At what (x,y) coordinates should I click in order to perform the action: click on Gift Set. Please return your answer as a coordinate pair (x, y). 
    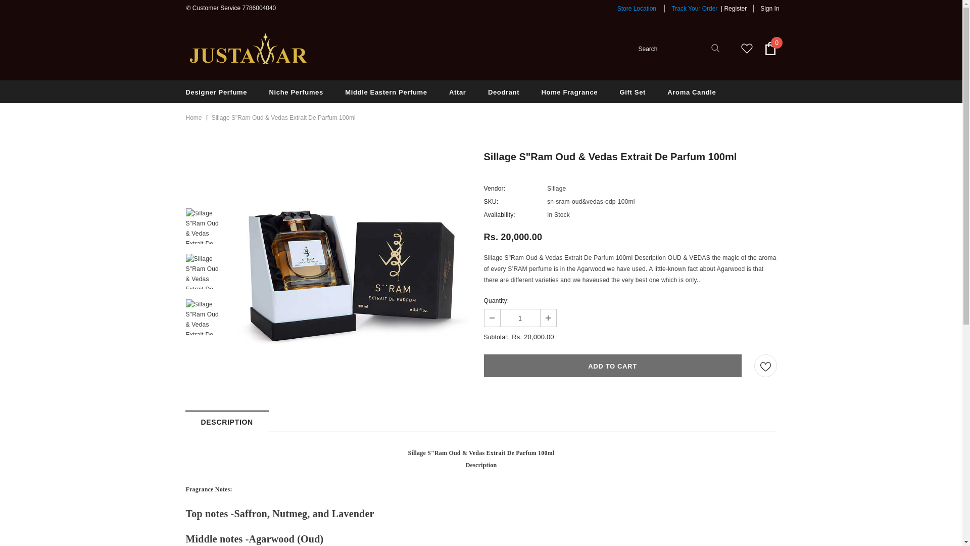
    Looking at the image, I should click on (633, 92).